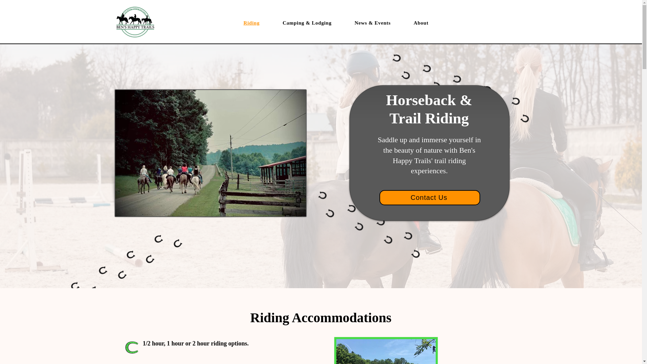 The image size is (647, 364). I want to click on Riding, so click(251, 23).